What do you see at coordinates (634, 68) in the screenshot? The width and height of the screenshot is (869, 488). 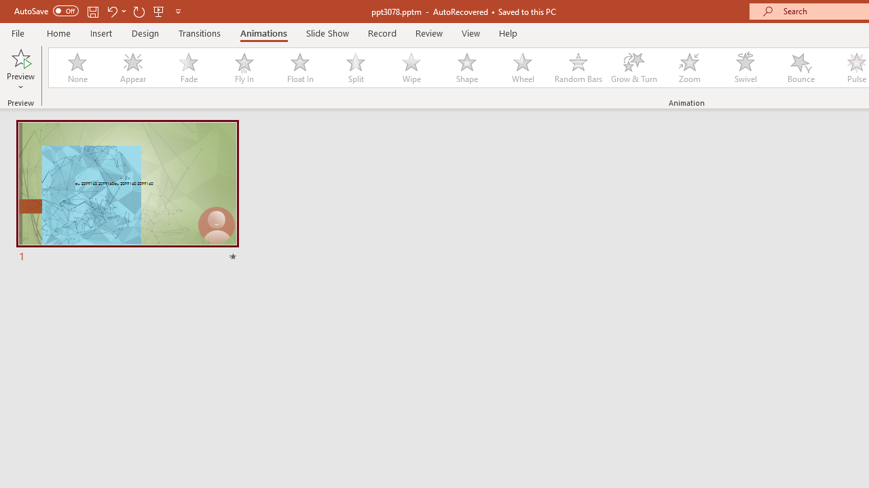 I see `Grow & Turn` at bounding box center [634, 68].